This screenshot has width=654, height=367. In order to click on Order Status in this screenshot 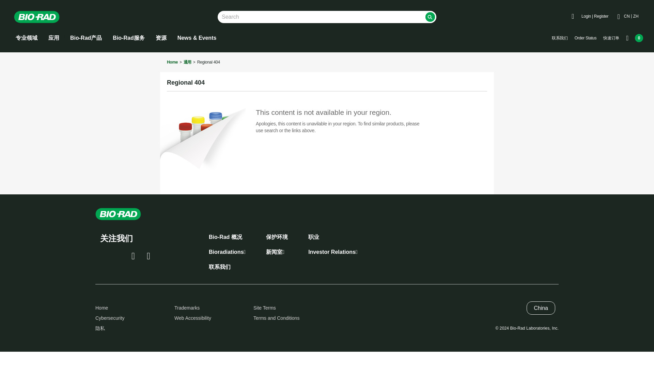, I will do `click(585, 38)`.